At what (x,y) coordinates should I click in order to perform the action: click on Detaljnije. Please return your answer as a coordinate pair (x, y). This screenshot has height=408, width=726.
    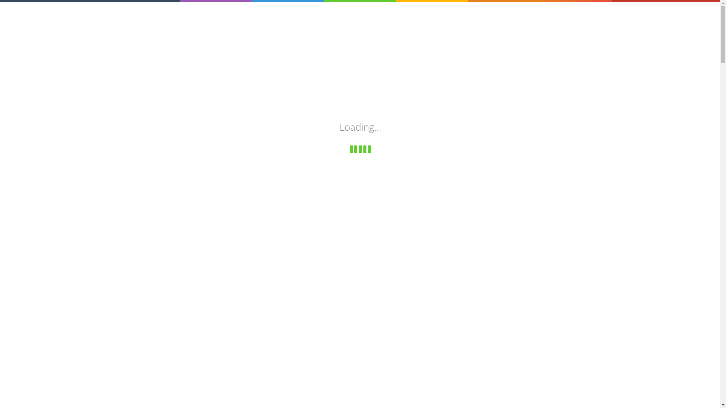
    Looking at the image, I should click on (312, 294).